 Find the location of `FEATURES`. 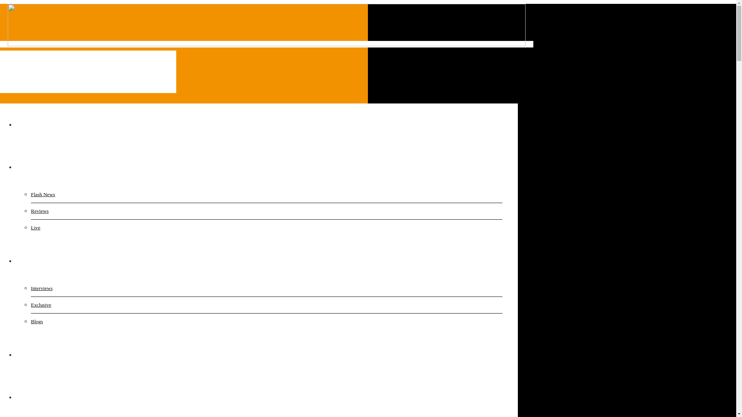

FEATURES is located at coordinates (46, 261).